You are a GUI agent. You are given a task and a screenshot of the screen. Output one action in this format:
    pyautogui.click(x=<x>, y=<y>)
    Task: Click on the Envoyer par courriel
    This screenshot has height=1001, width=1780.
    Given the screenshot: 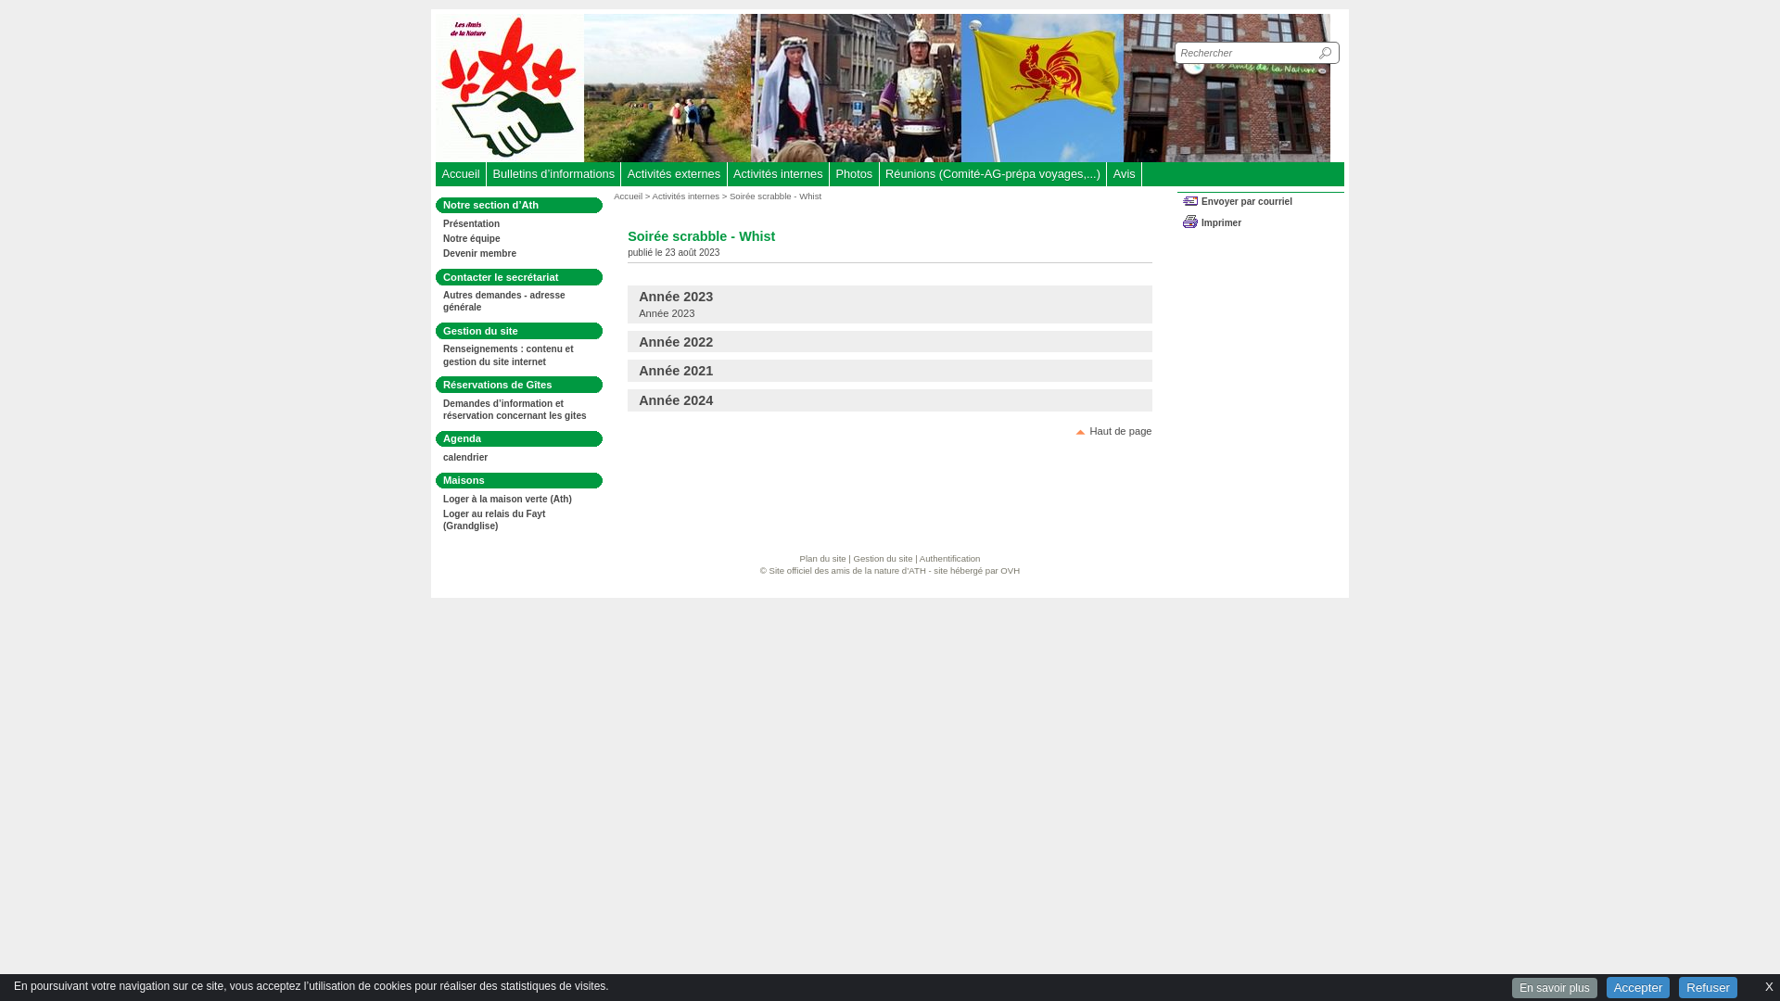 What is the action you would take?
    pyautogui.click(x=1264, y=204)
    